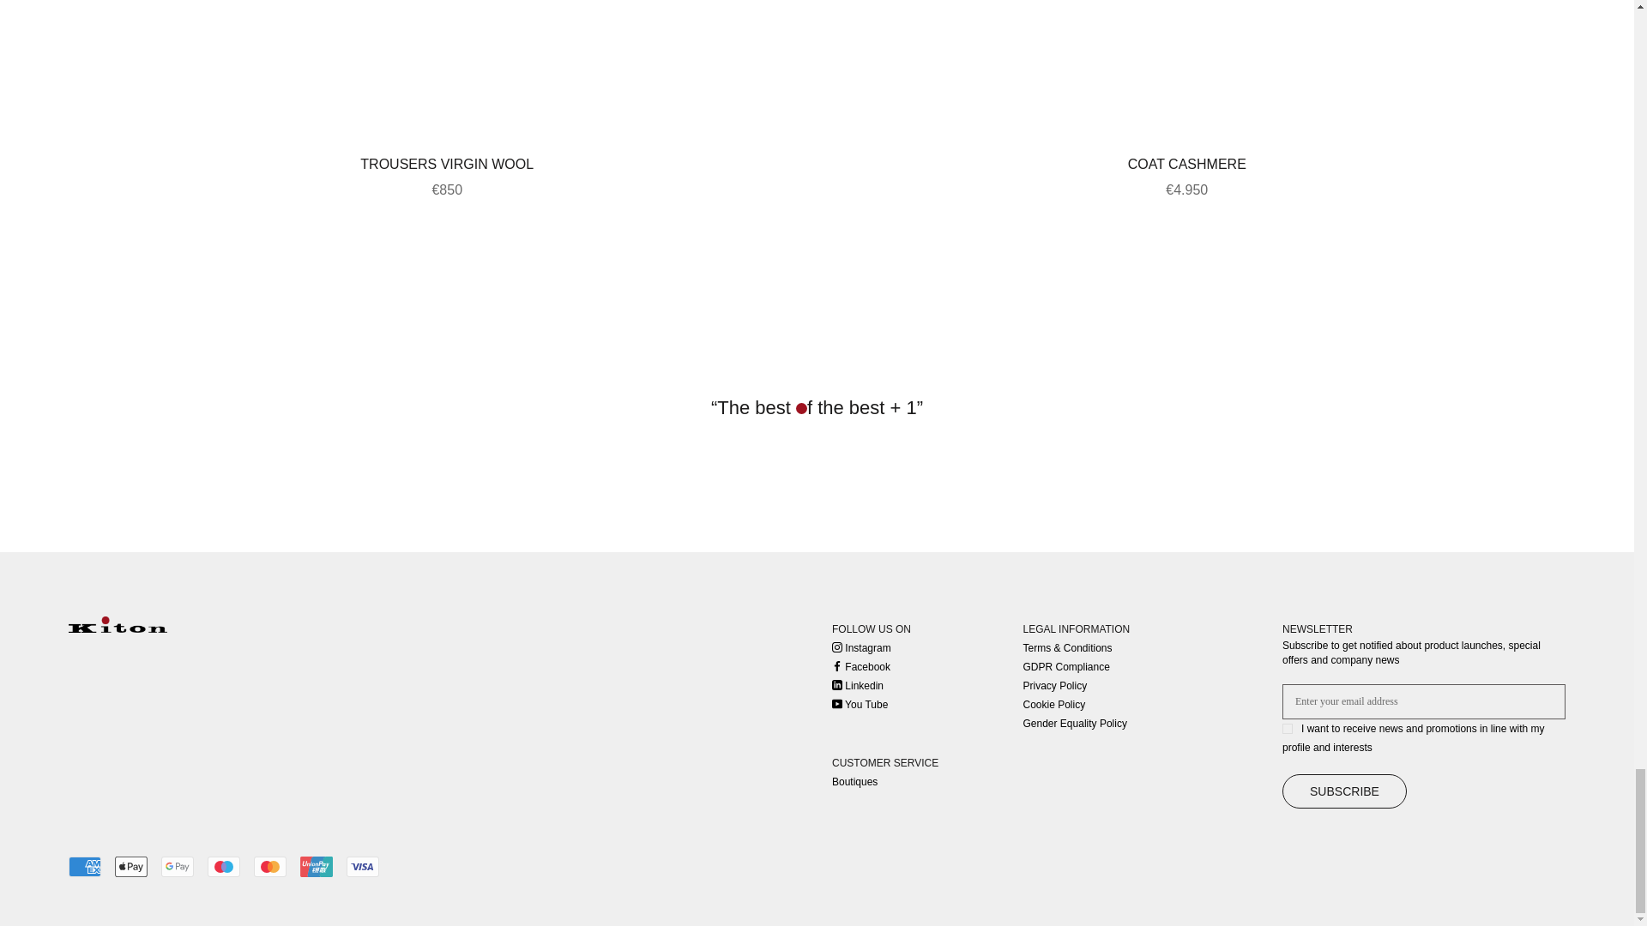 This screenshot has width=1647, height=926. Describe the element at coordinates (223, 866) in the screenshot. I see `Maestro` at that location.